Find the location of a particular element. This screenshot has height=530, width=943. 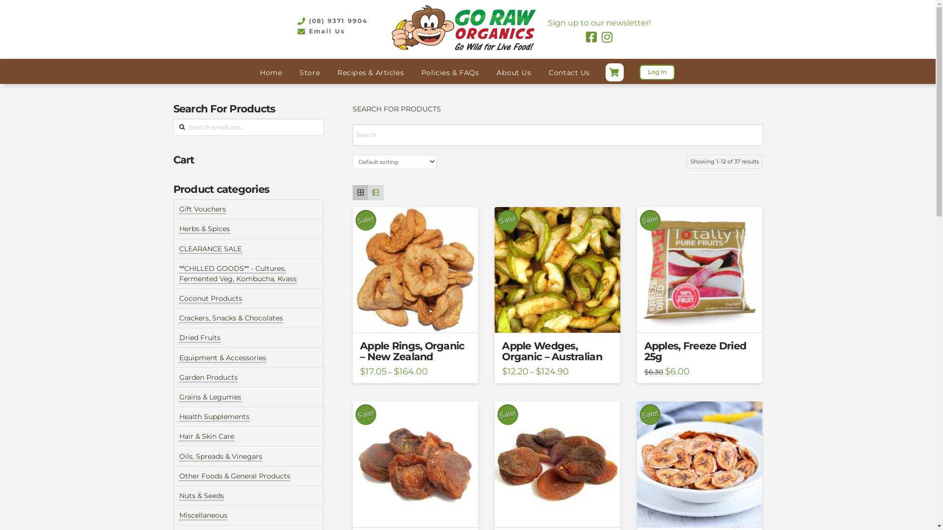

Log In is located at coordinates (657, 73).